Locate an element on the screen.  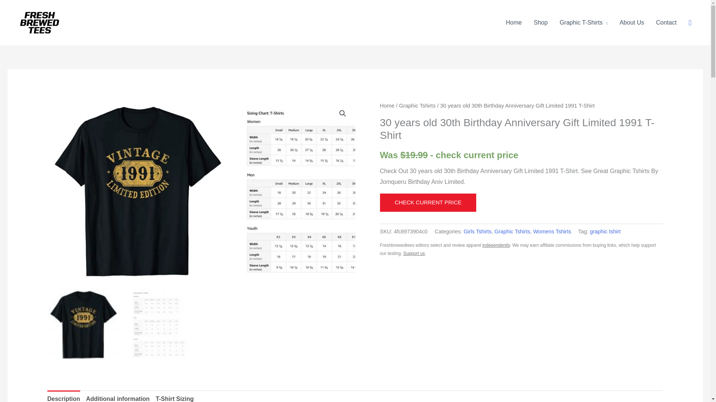
Home is located at coordinates (514, 22).